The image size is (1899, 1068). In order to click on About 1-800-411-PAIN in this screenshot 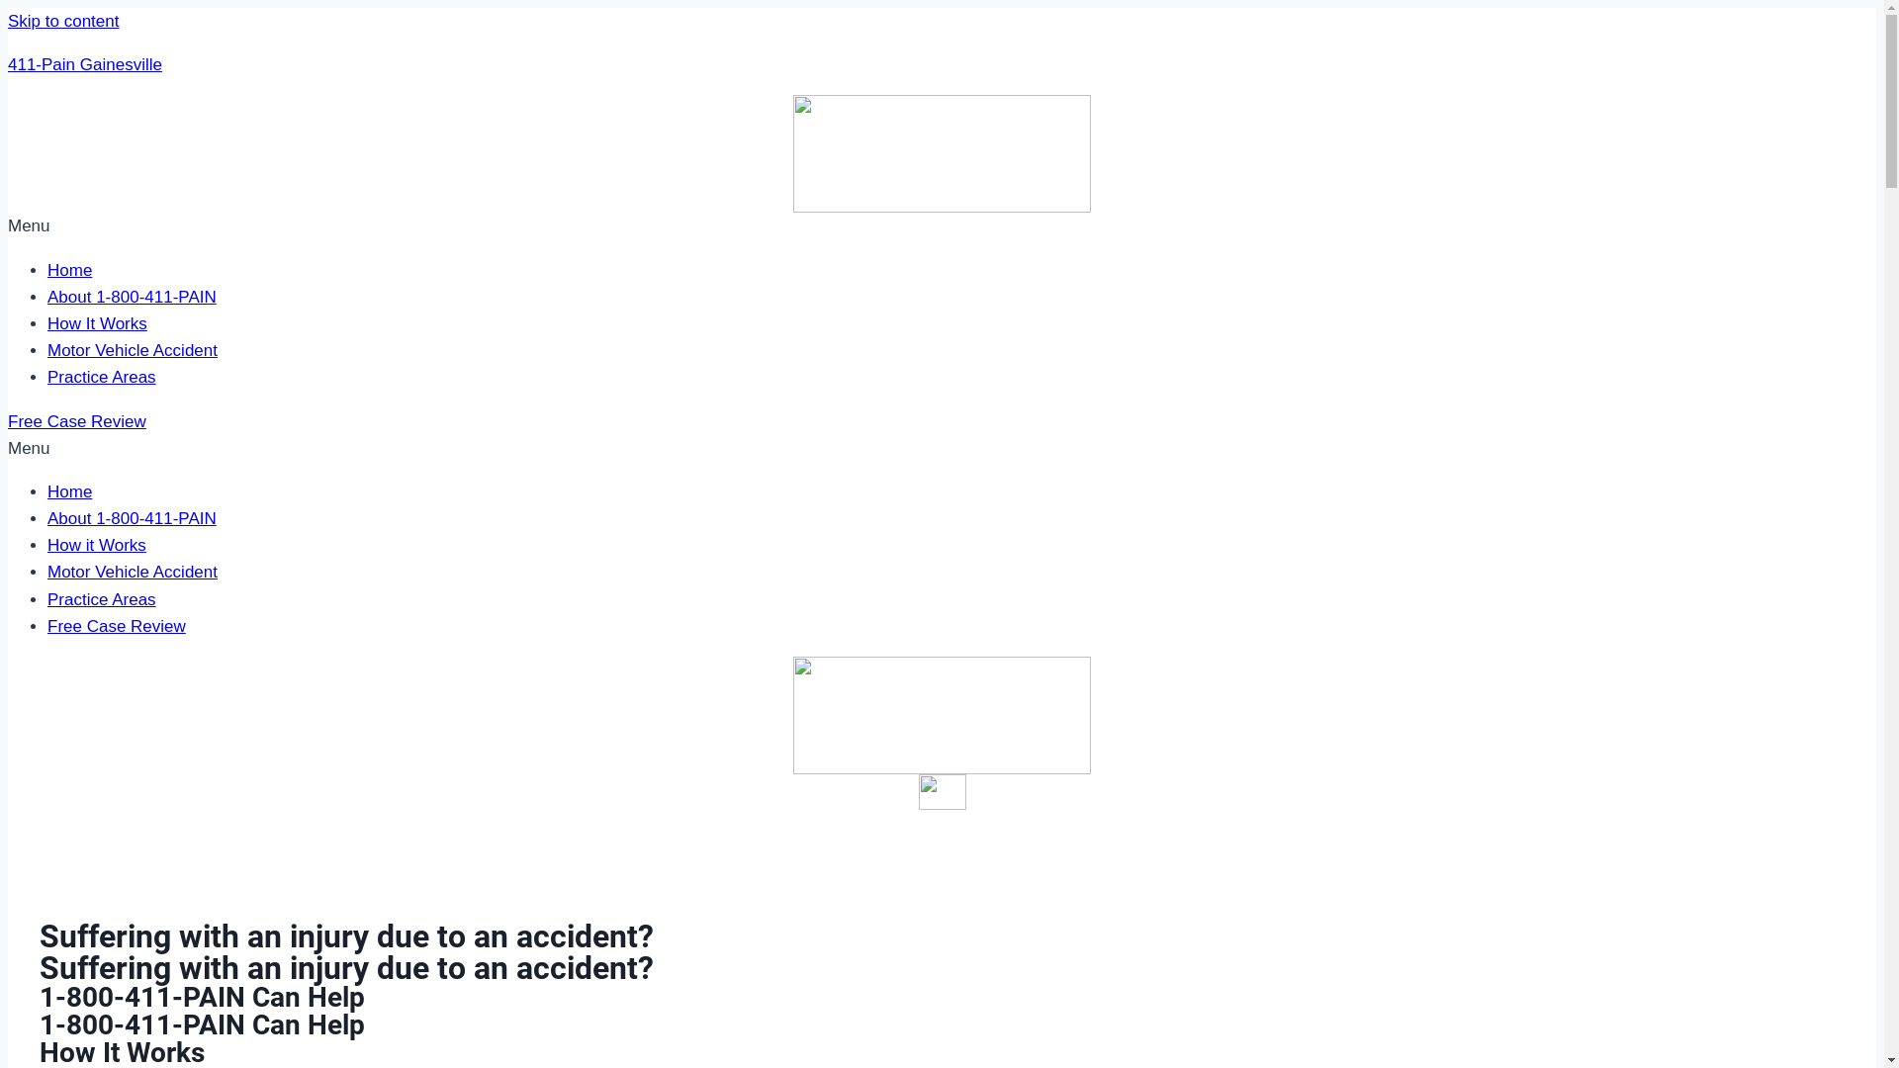, I will do `click(133, 518)`.